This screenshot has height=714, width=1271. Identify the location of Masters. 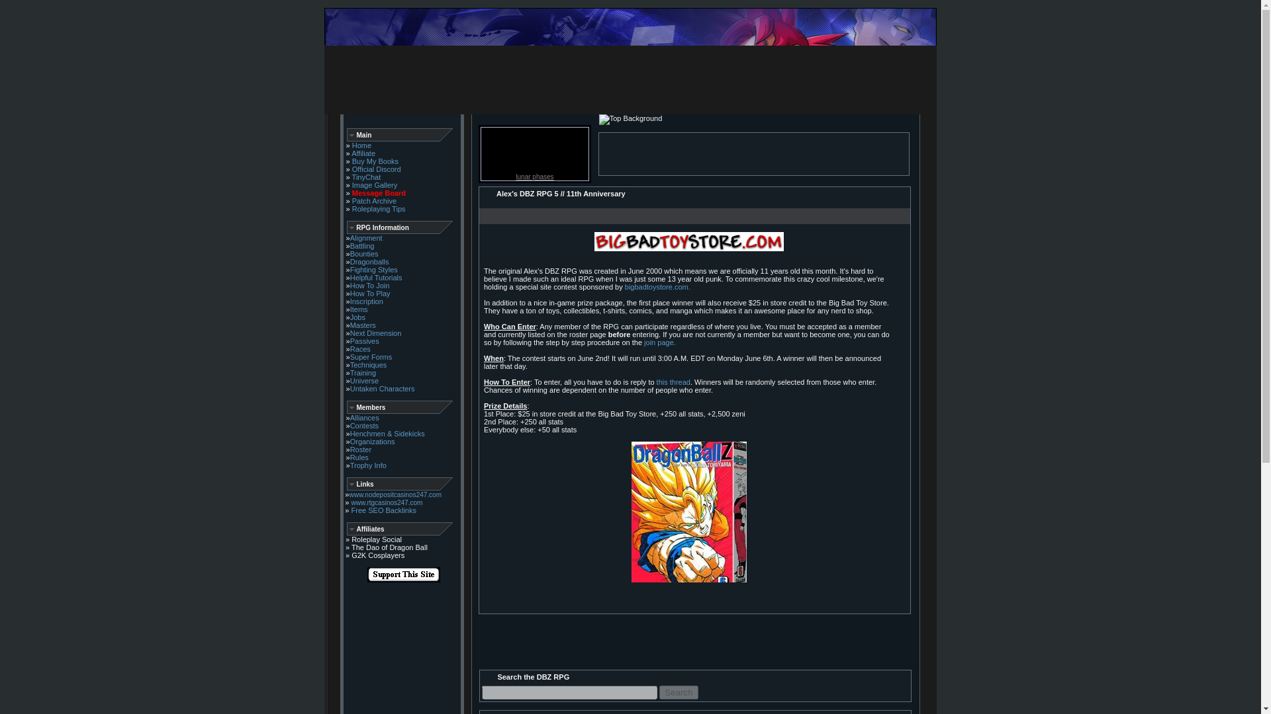
(363, 325).